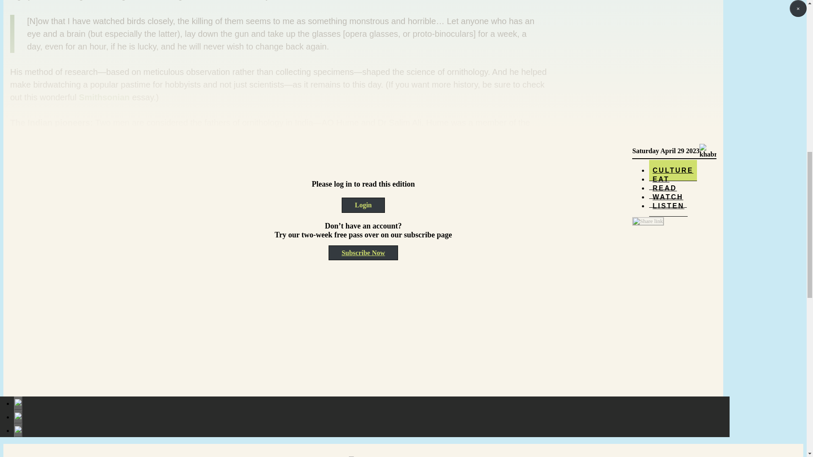 The height and width of the screenshot is (457, 813). Describe the element at coordinates (648, 28) in the screenshot. I see `Share link` at that location.